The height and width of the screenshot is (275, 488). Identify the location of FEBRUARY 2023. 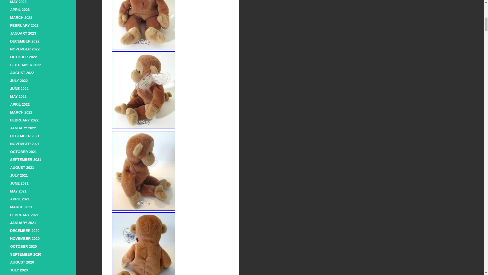
(24, 25).